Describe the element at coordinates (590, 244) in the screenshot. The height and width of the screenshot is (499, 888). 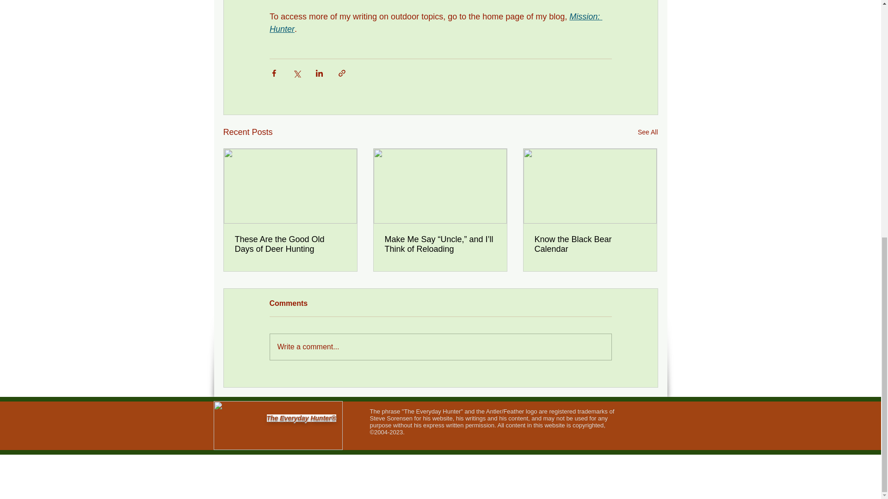
I see `Know the Black Bear Calendar` at that location.